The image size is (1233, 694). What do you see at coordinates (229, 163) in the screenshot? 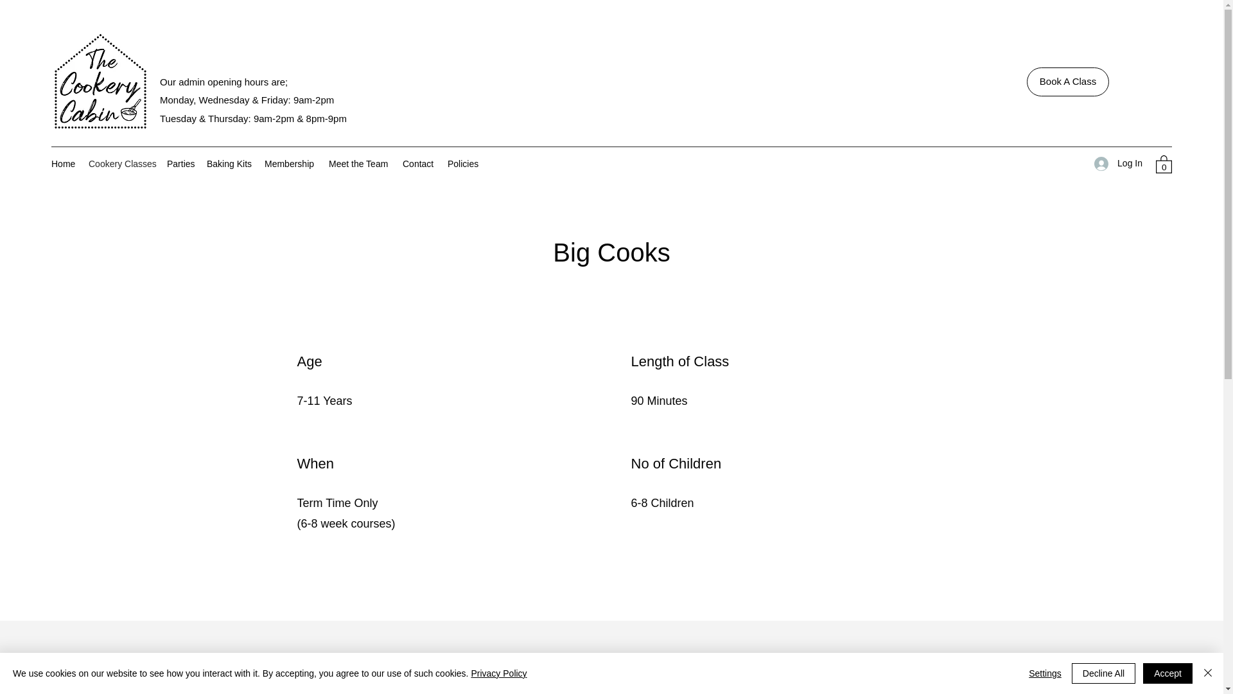
I see `Baking Kits` at bounding box center [229, 163].